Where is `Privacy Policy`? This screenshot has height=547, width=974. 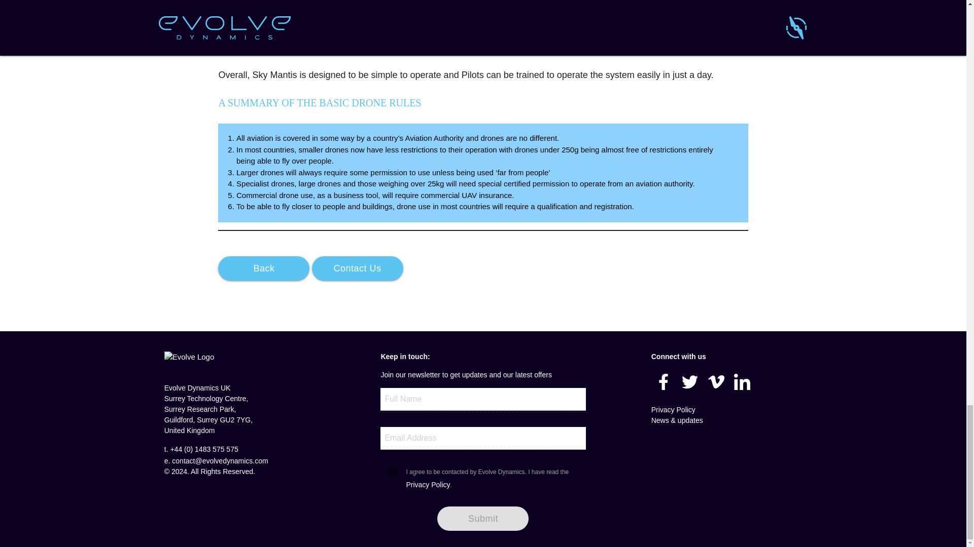 Privacy Policy is located at coordinates (428, 485).